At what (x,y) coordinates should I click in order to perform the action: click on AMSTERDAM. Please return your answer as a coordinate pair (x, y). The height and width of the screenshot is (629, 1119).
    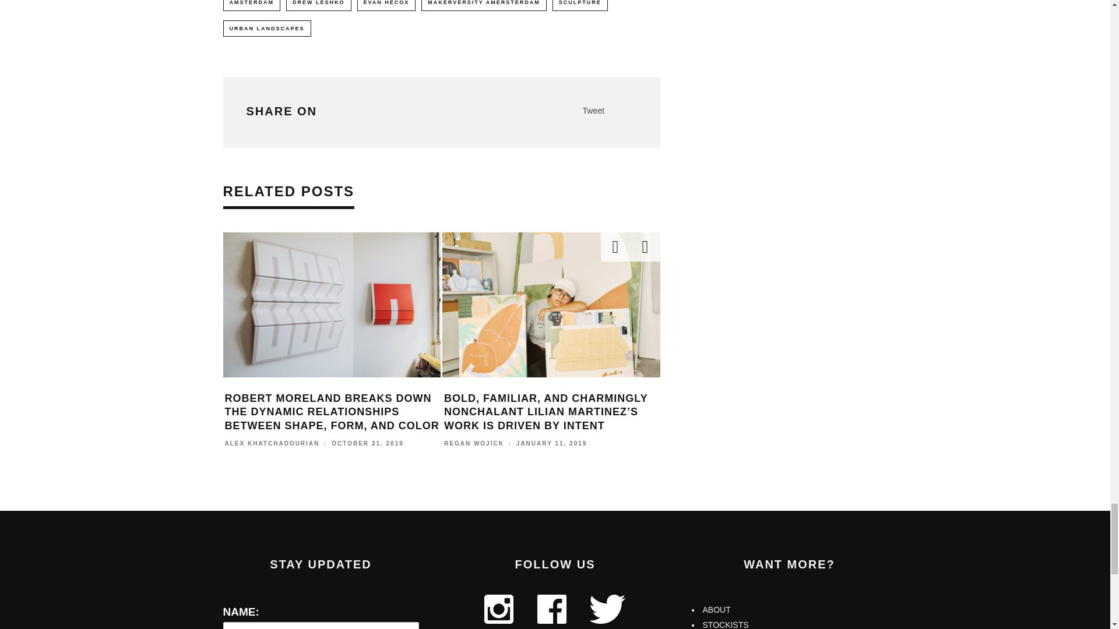
    Looking at the image, I should click on (252, 5).